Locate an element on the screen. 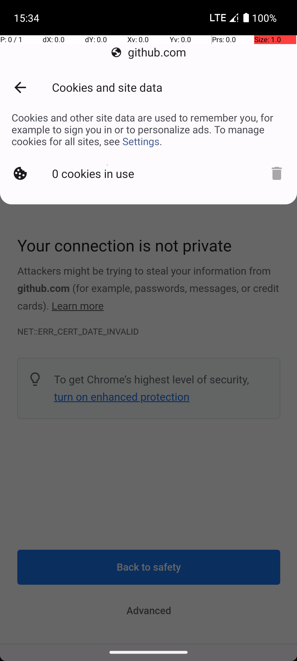 The height and width of the screenshot is (661, 297). Delete cookies? is located at coordinates (276, 173).